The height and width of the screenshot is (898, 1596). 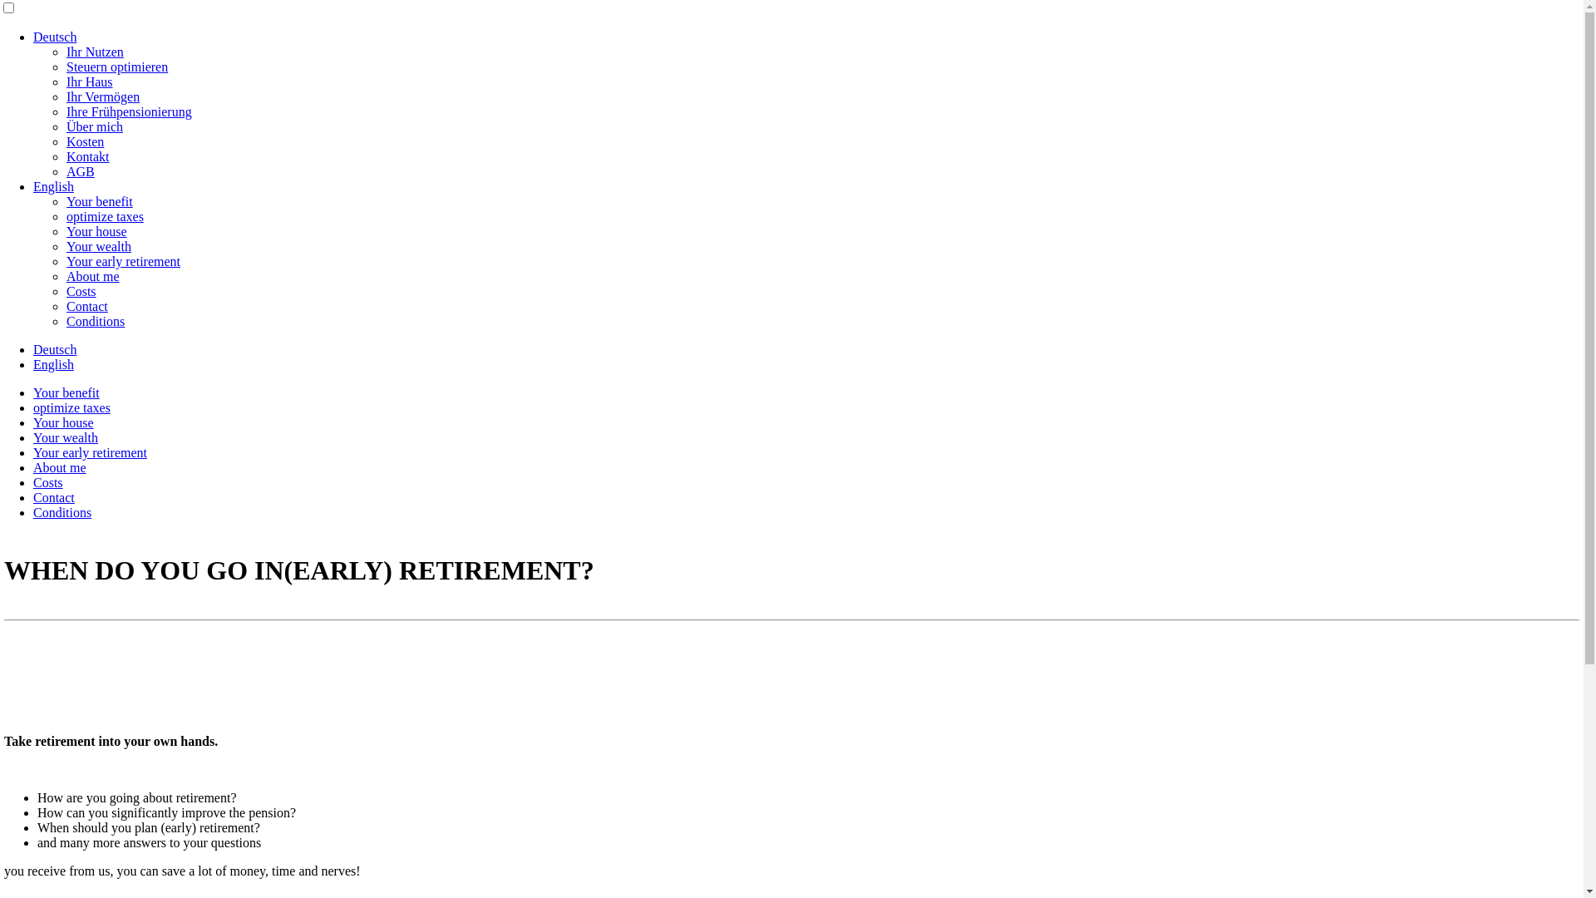 What do you see at coordinates (90, 452) in the screenshot?
I see `Your early retirement` at bounding box center [90, 452].